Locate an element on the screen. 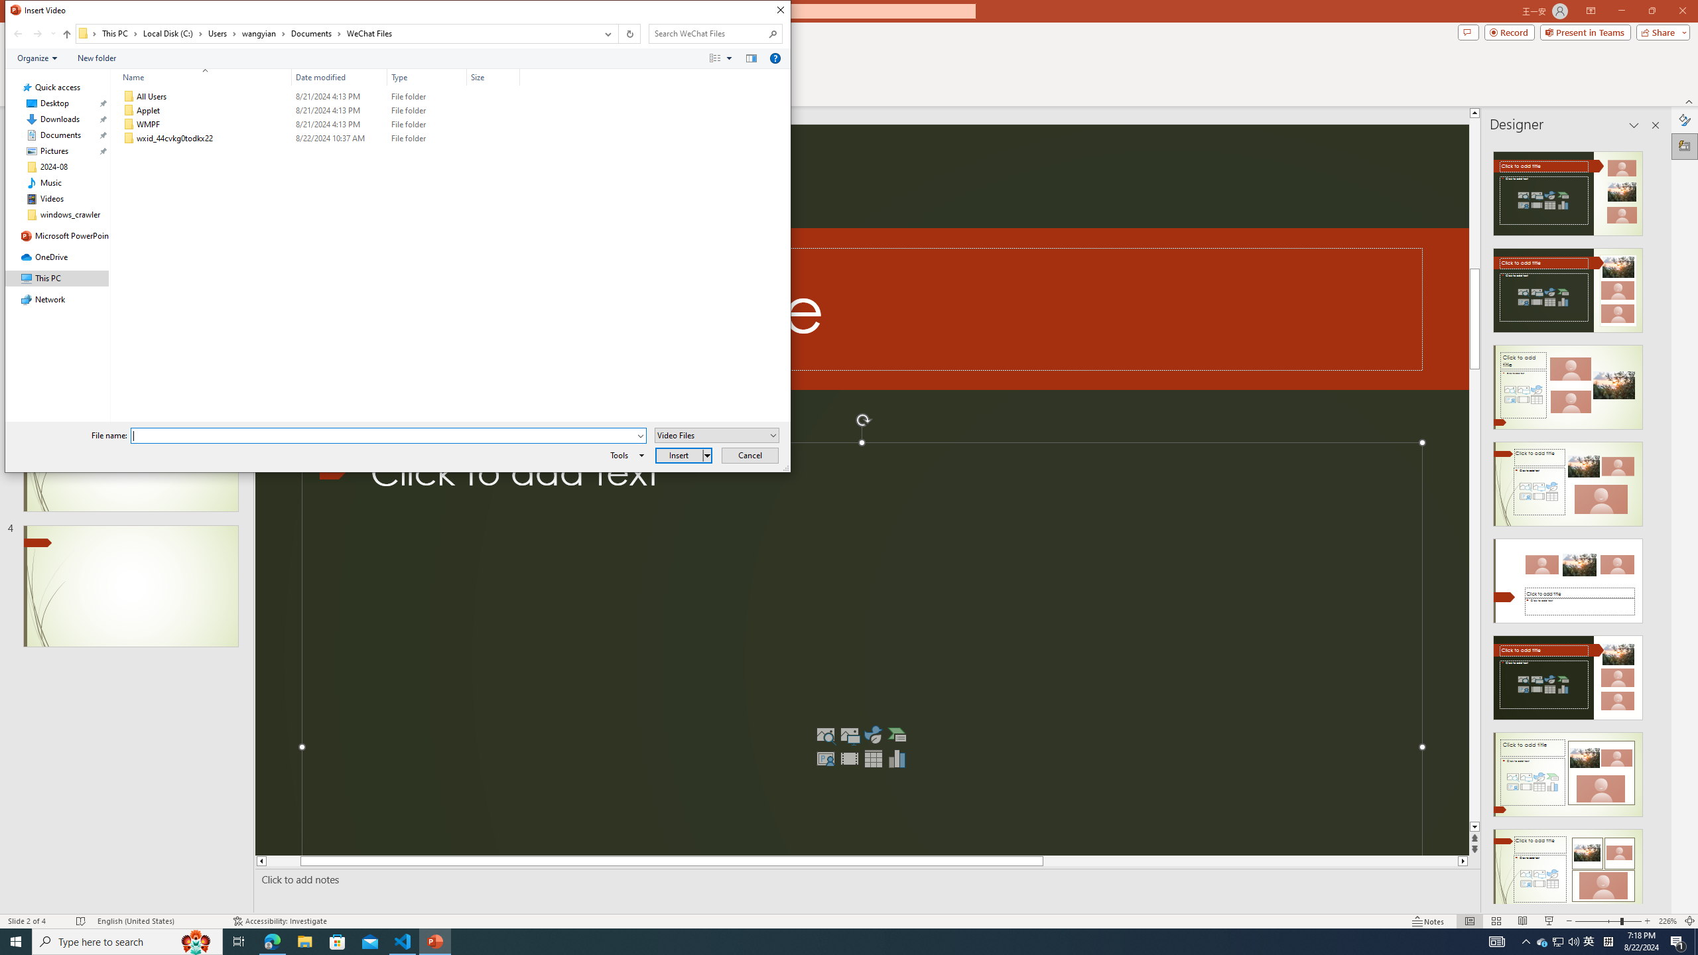 Image resolution: width=1698 pixels, height=955 pixels. Navigation buttons is located at coordinates (1543, 942).